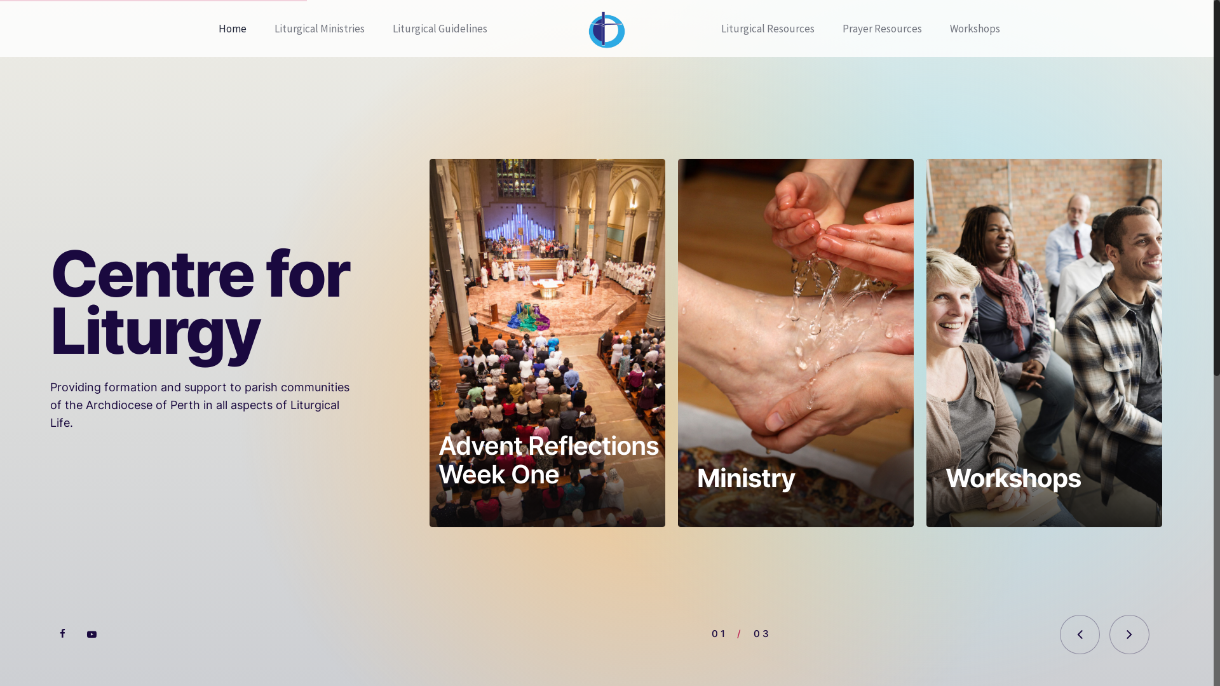 This screenshot has width=1220, height=686. What do you see at coordinates (882, 29) in the screenshot?
I see `Prayer Resources` at bounding box center [882, 29].